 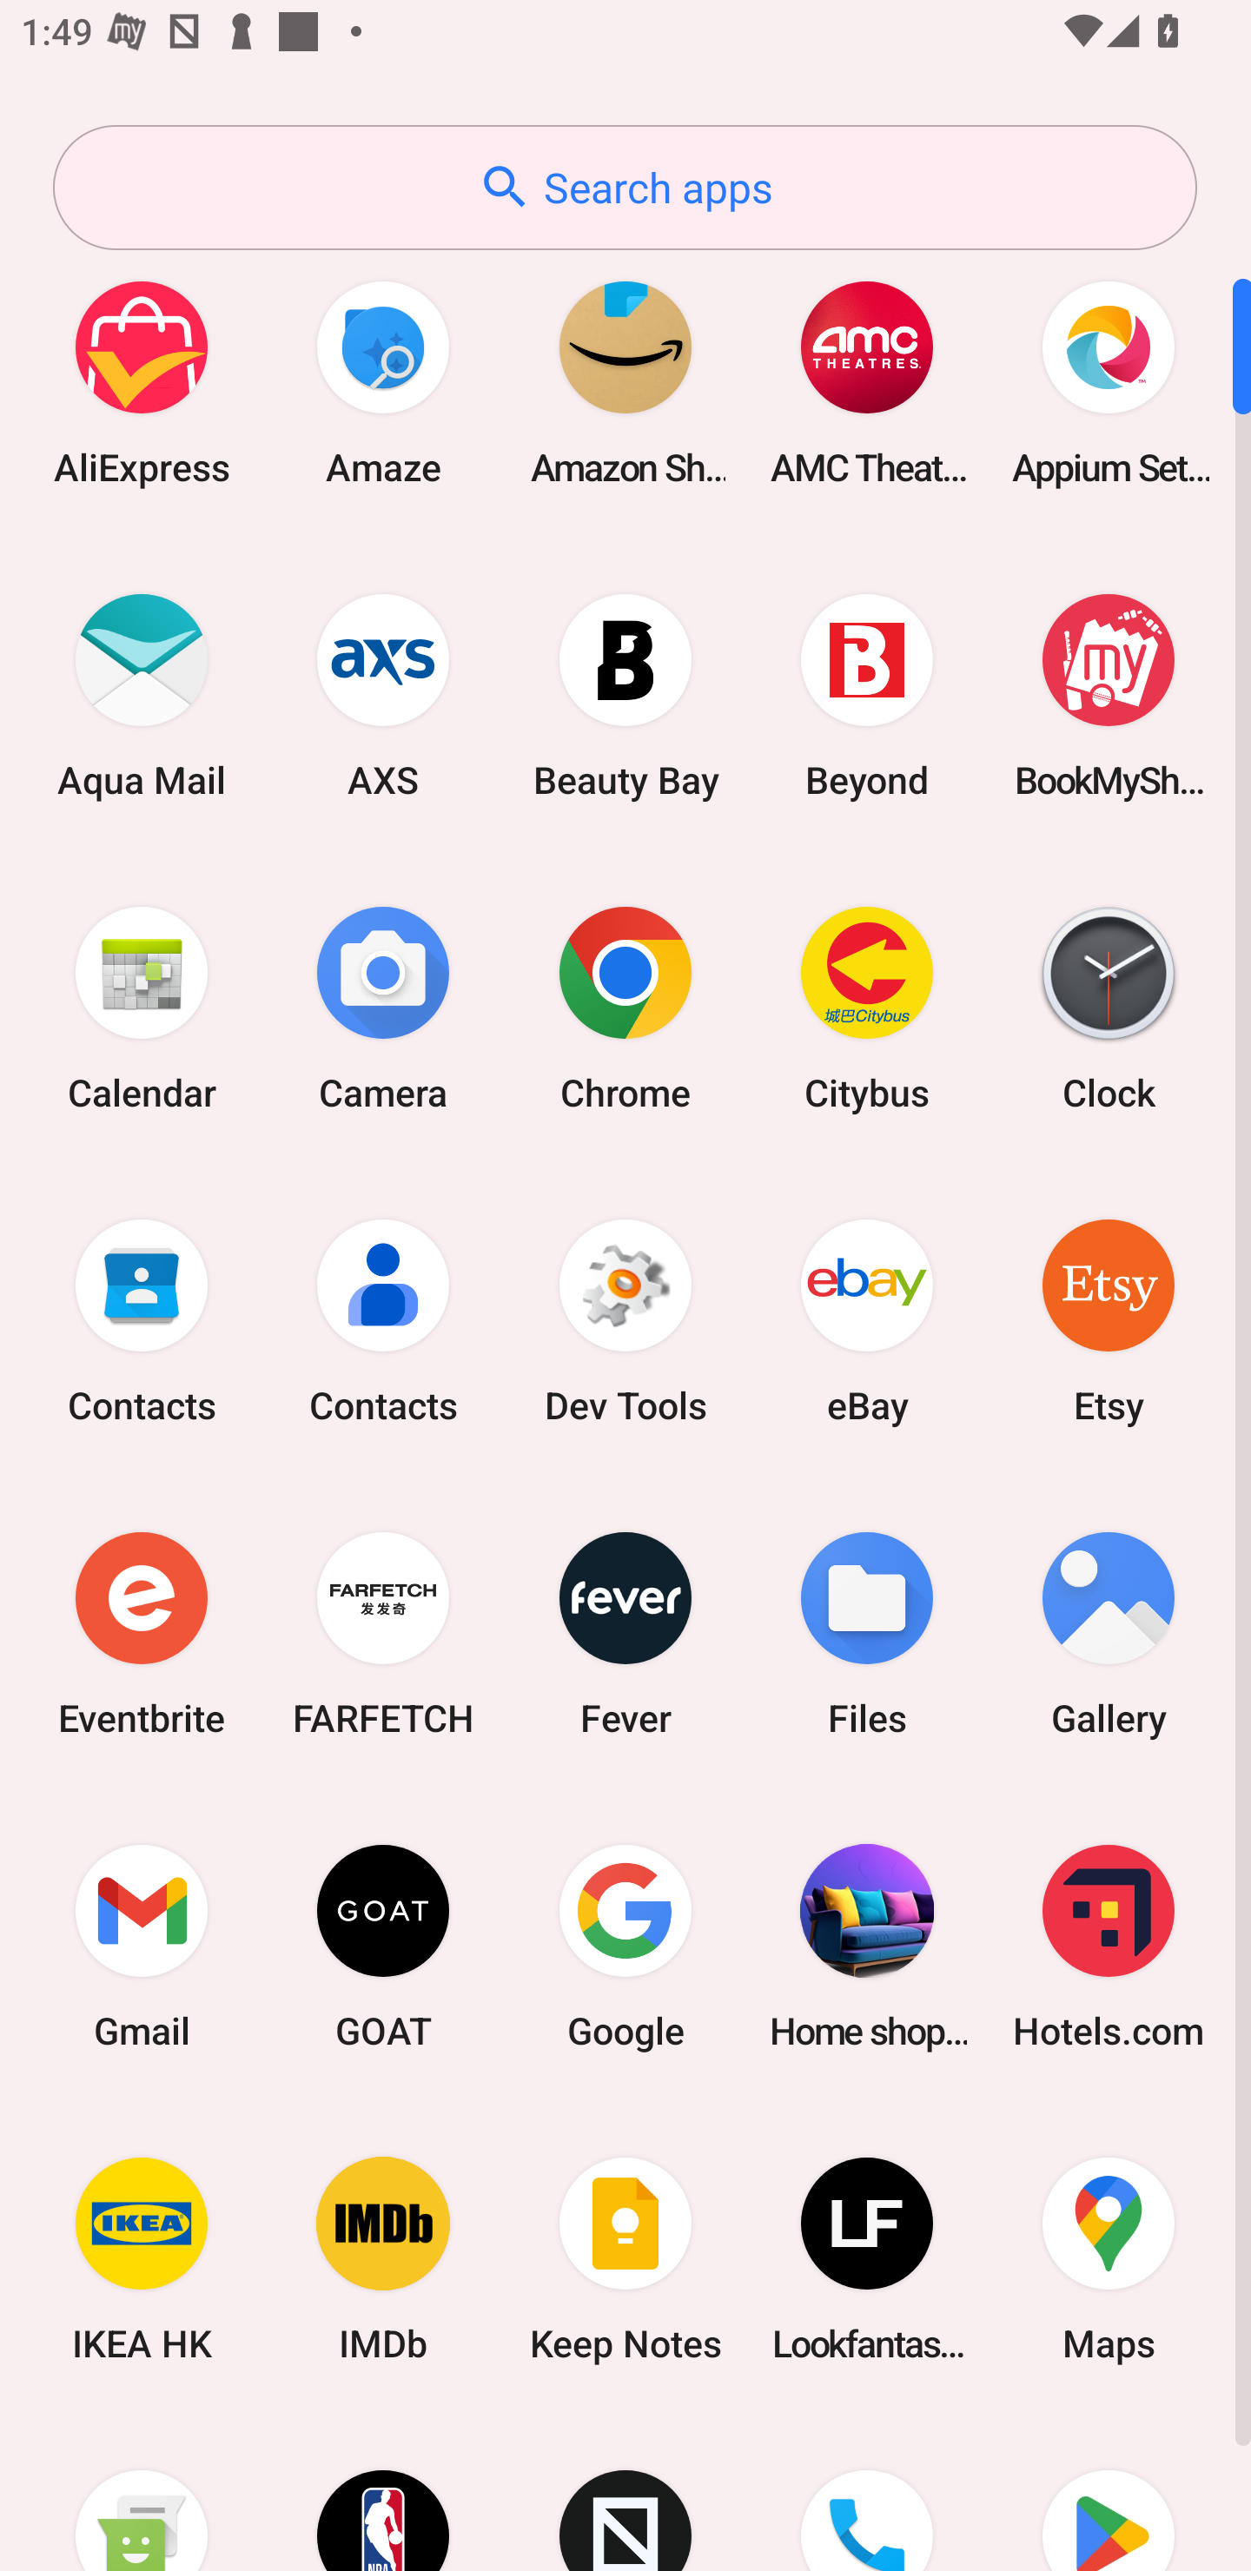 What do you see at coordinates (142, 1320) in the screenshot?
I see `Contacts` at bounding box center [142, 1320].